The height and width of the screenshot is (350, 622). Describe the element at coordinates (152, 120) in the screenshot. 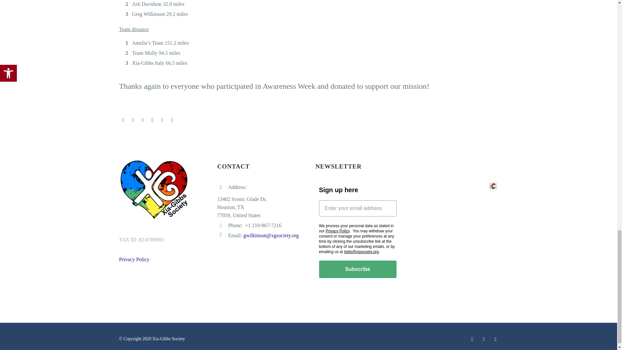

I see `Tumblr` at that location.